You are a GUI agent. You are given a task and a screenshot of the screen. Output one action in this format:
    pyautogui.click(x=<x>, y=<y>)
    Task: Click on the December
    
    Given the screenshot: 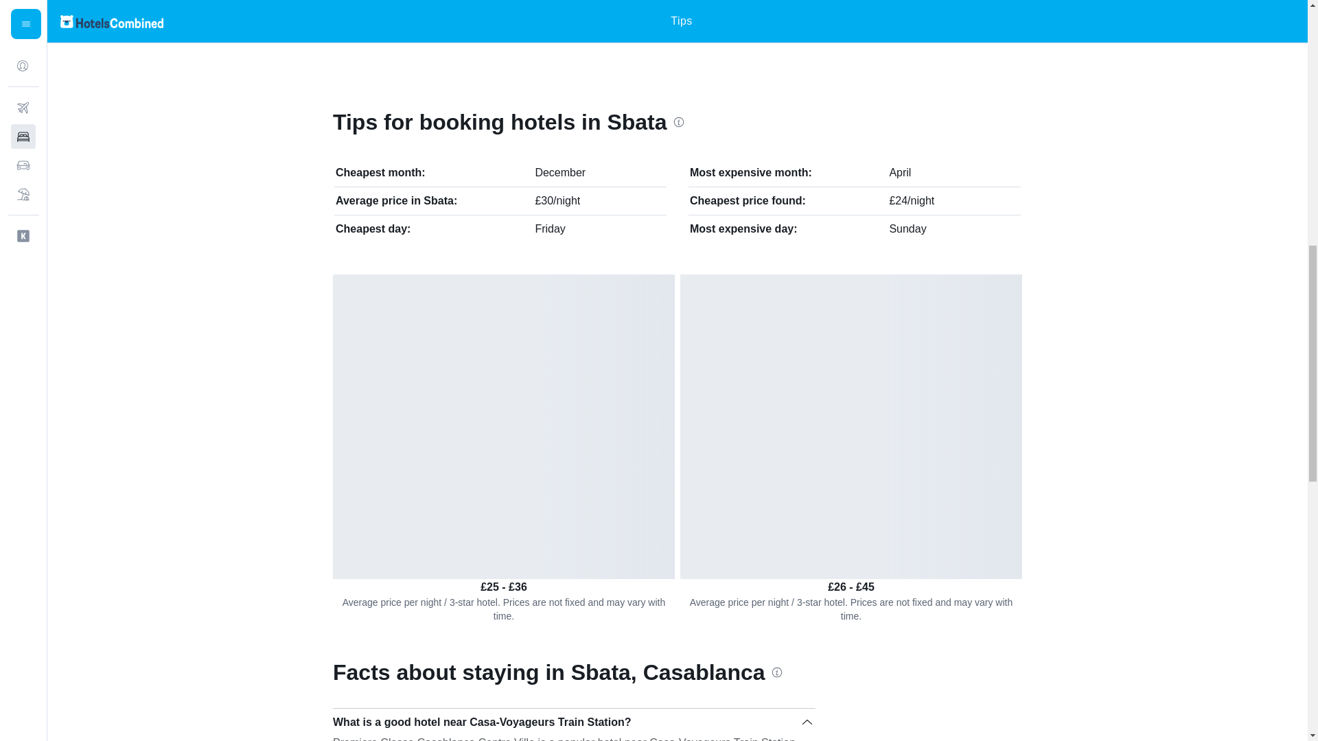 What is the action you would take?
    pyautogui.click(x=560, y=173)
    